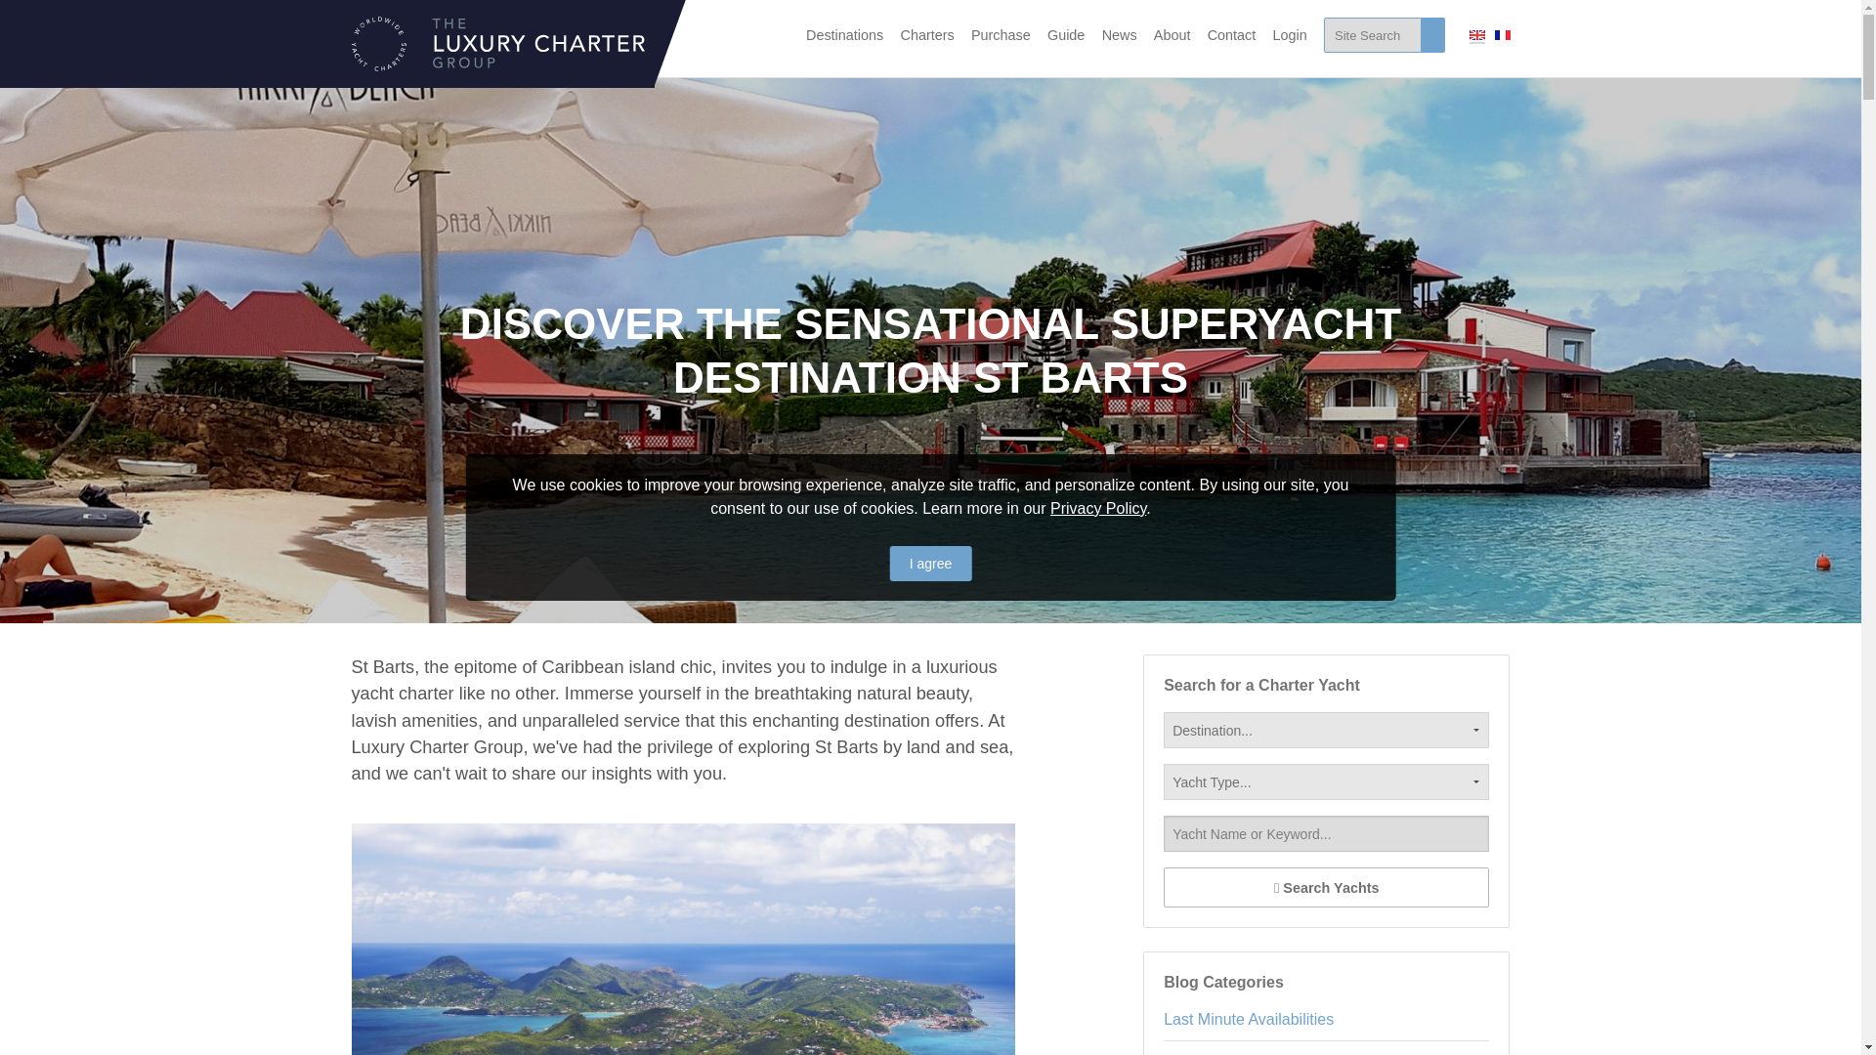 Image resolution: width=1876 pixels, height=1055 pixels. Describe the element at coordinates (1373, 35) in the screenshot. I see `Search` at that location.